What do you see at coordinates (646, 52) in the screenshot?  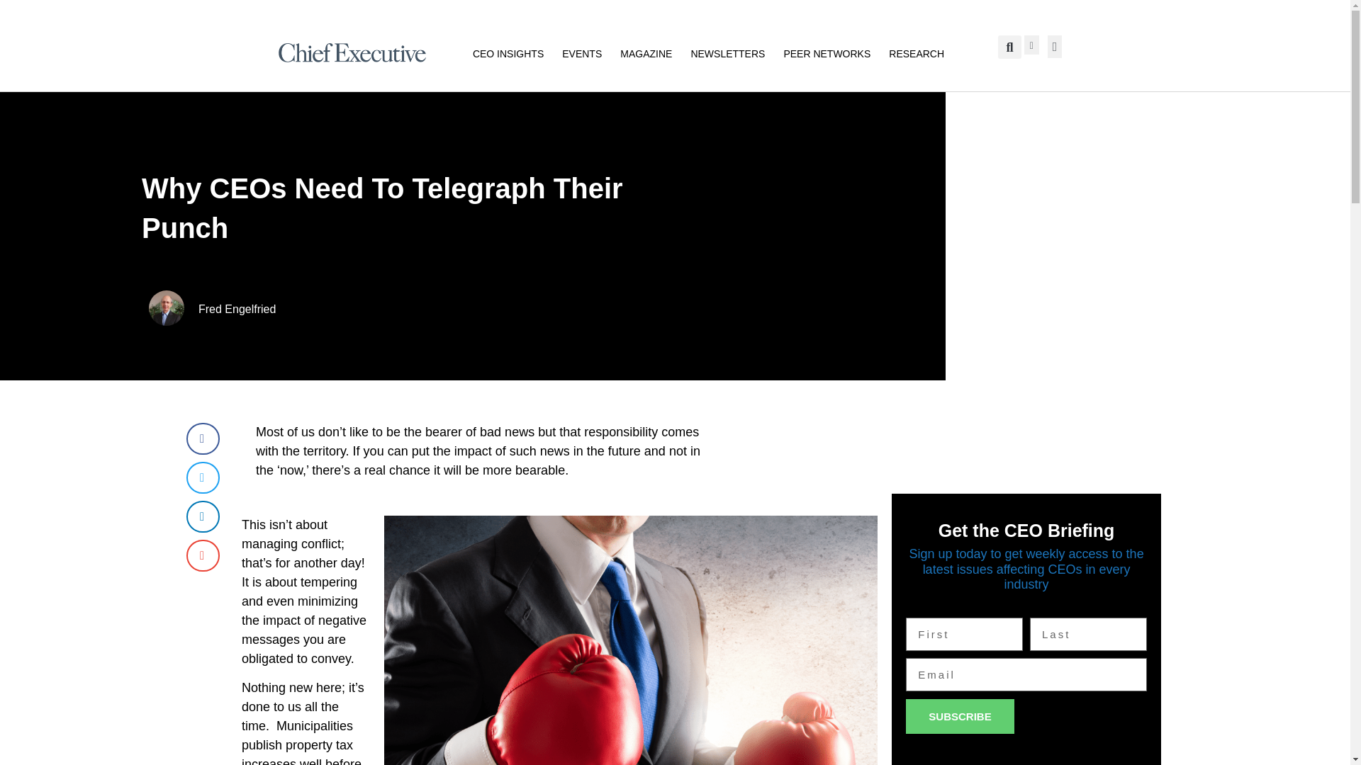 I see `MAGAZINE` at bounding box center [646, 52].